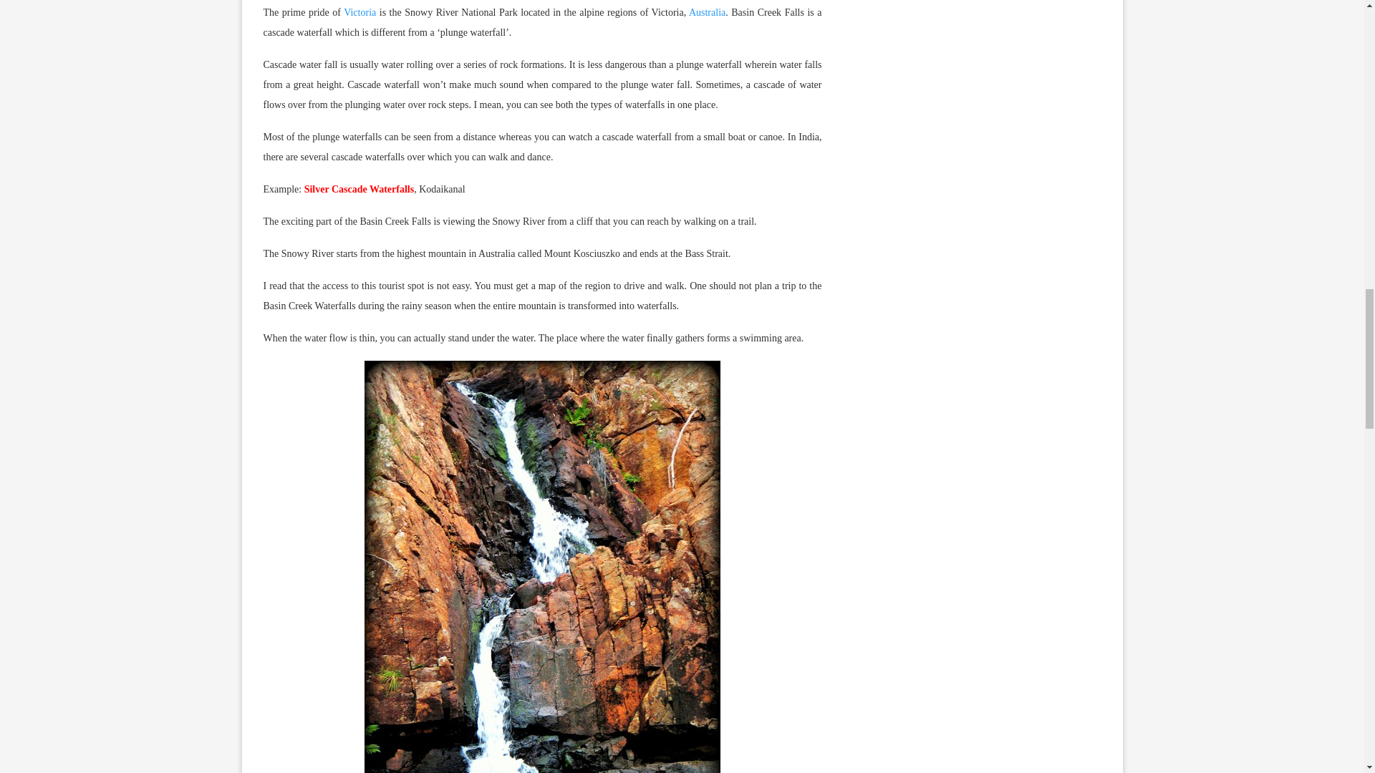 This screenshot has width=1375, height=773. Describe the element at coordinates (707, 11) in the screenshot. I see `Australia` at that location.